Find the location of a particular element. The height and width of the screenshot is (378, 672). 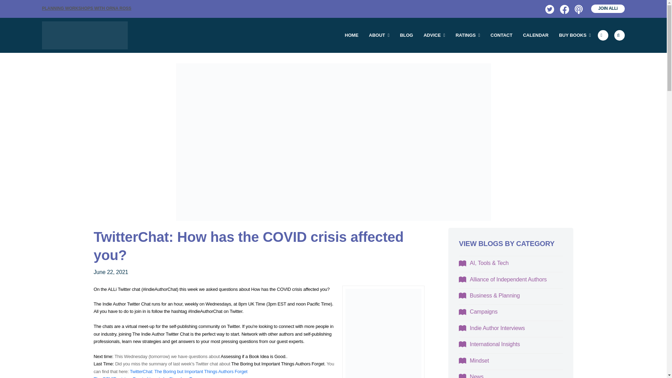

RATINGS is located at coordinates (468, 35).